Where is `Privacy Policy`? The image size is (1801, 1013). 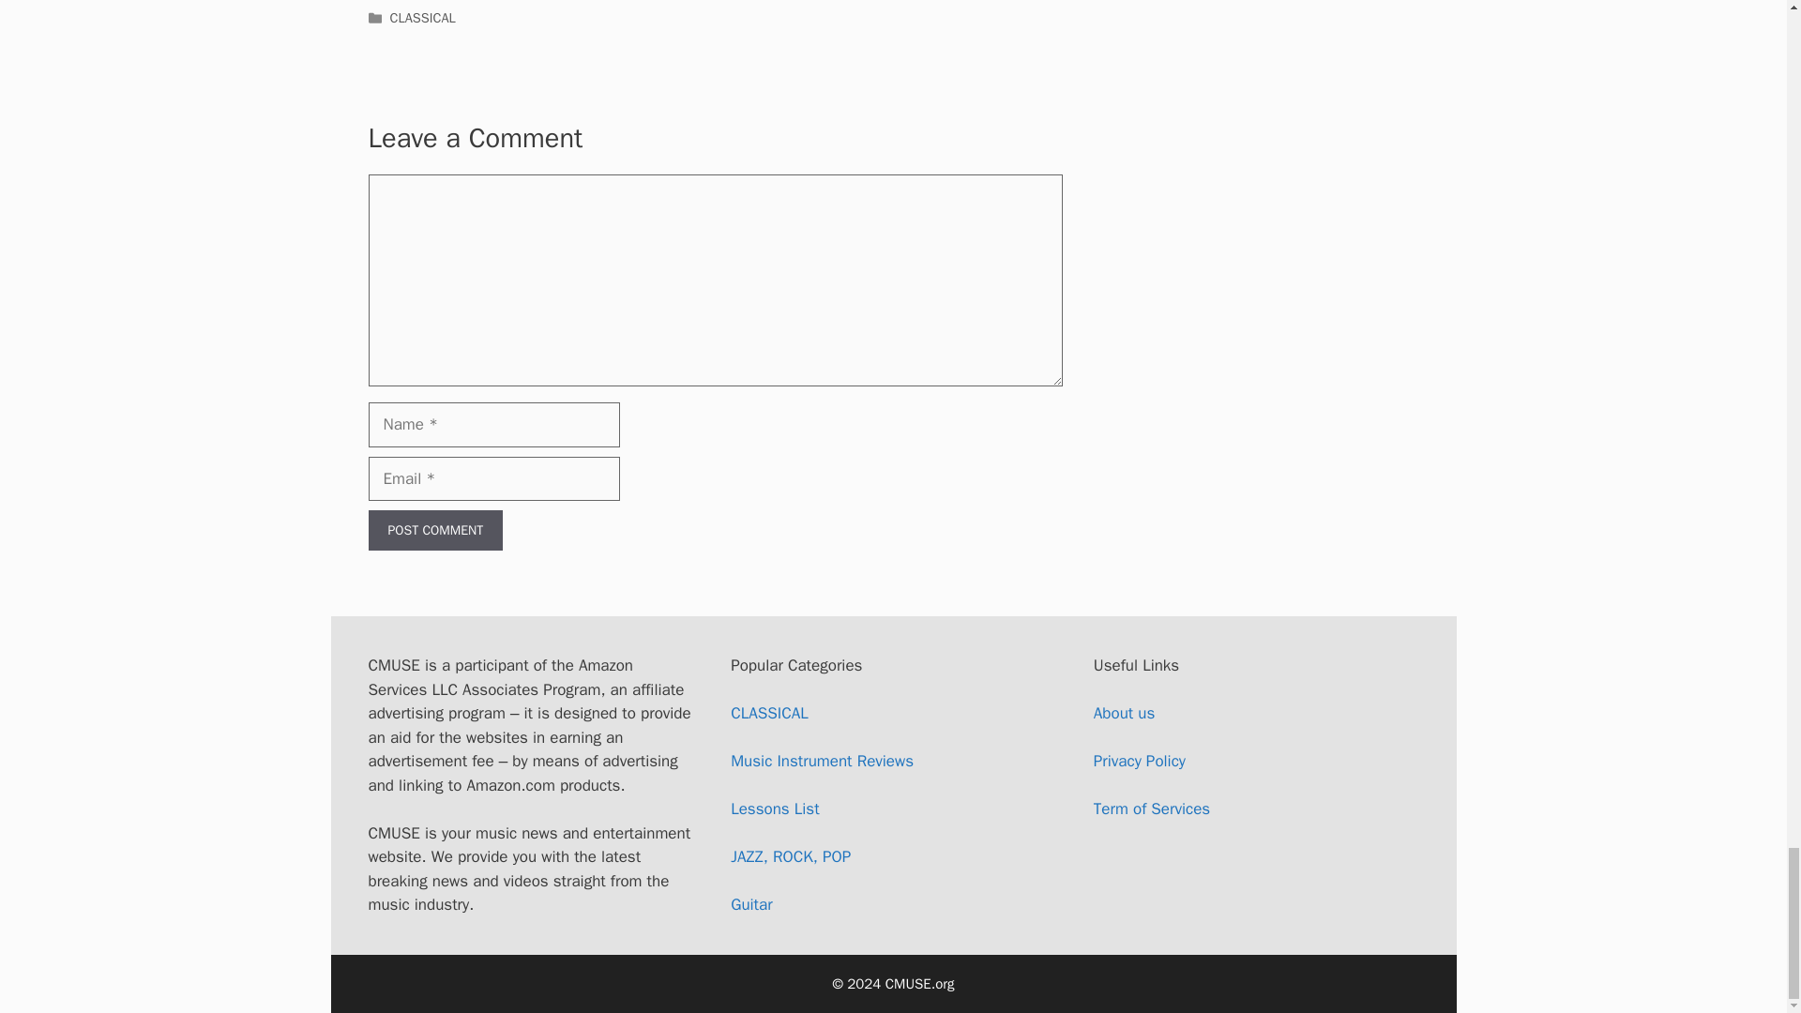 Privacy Policy is located at coordinates (1139, 761).